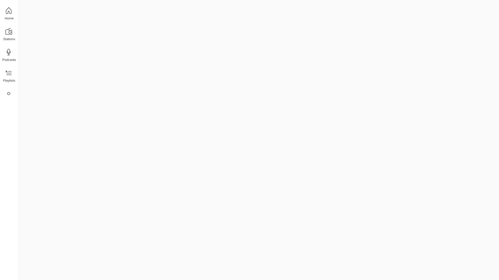 The image size is (499, 280). Describe the element at coordinates (8, 55) in the screenshot. I see `Podcasts` at that location.